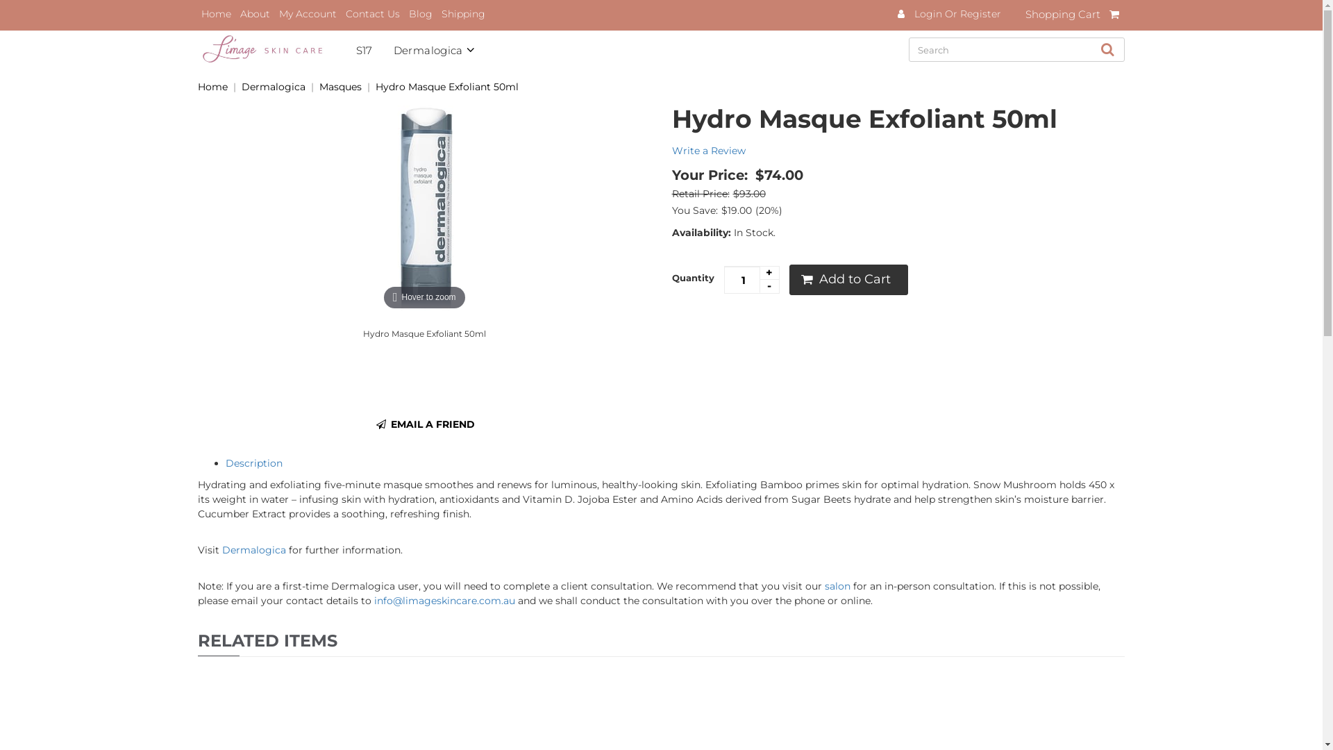  Describe the element at coordinates (424, 209) in the screenshot. I see `Hover to zoom` at that location.